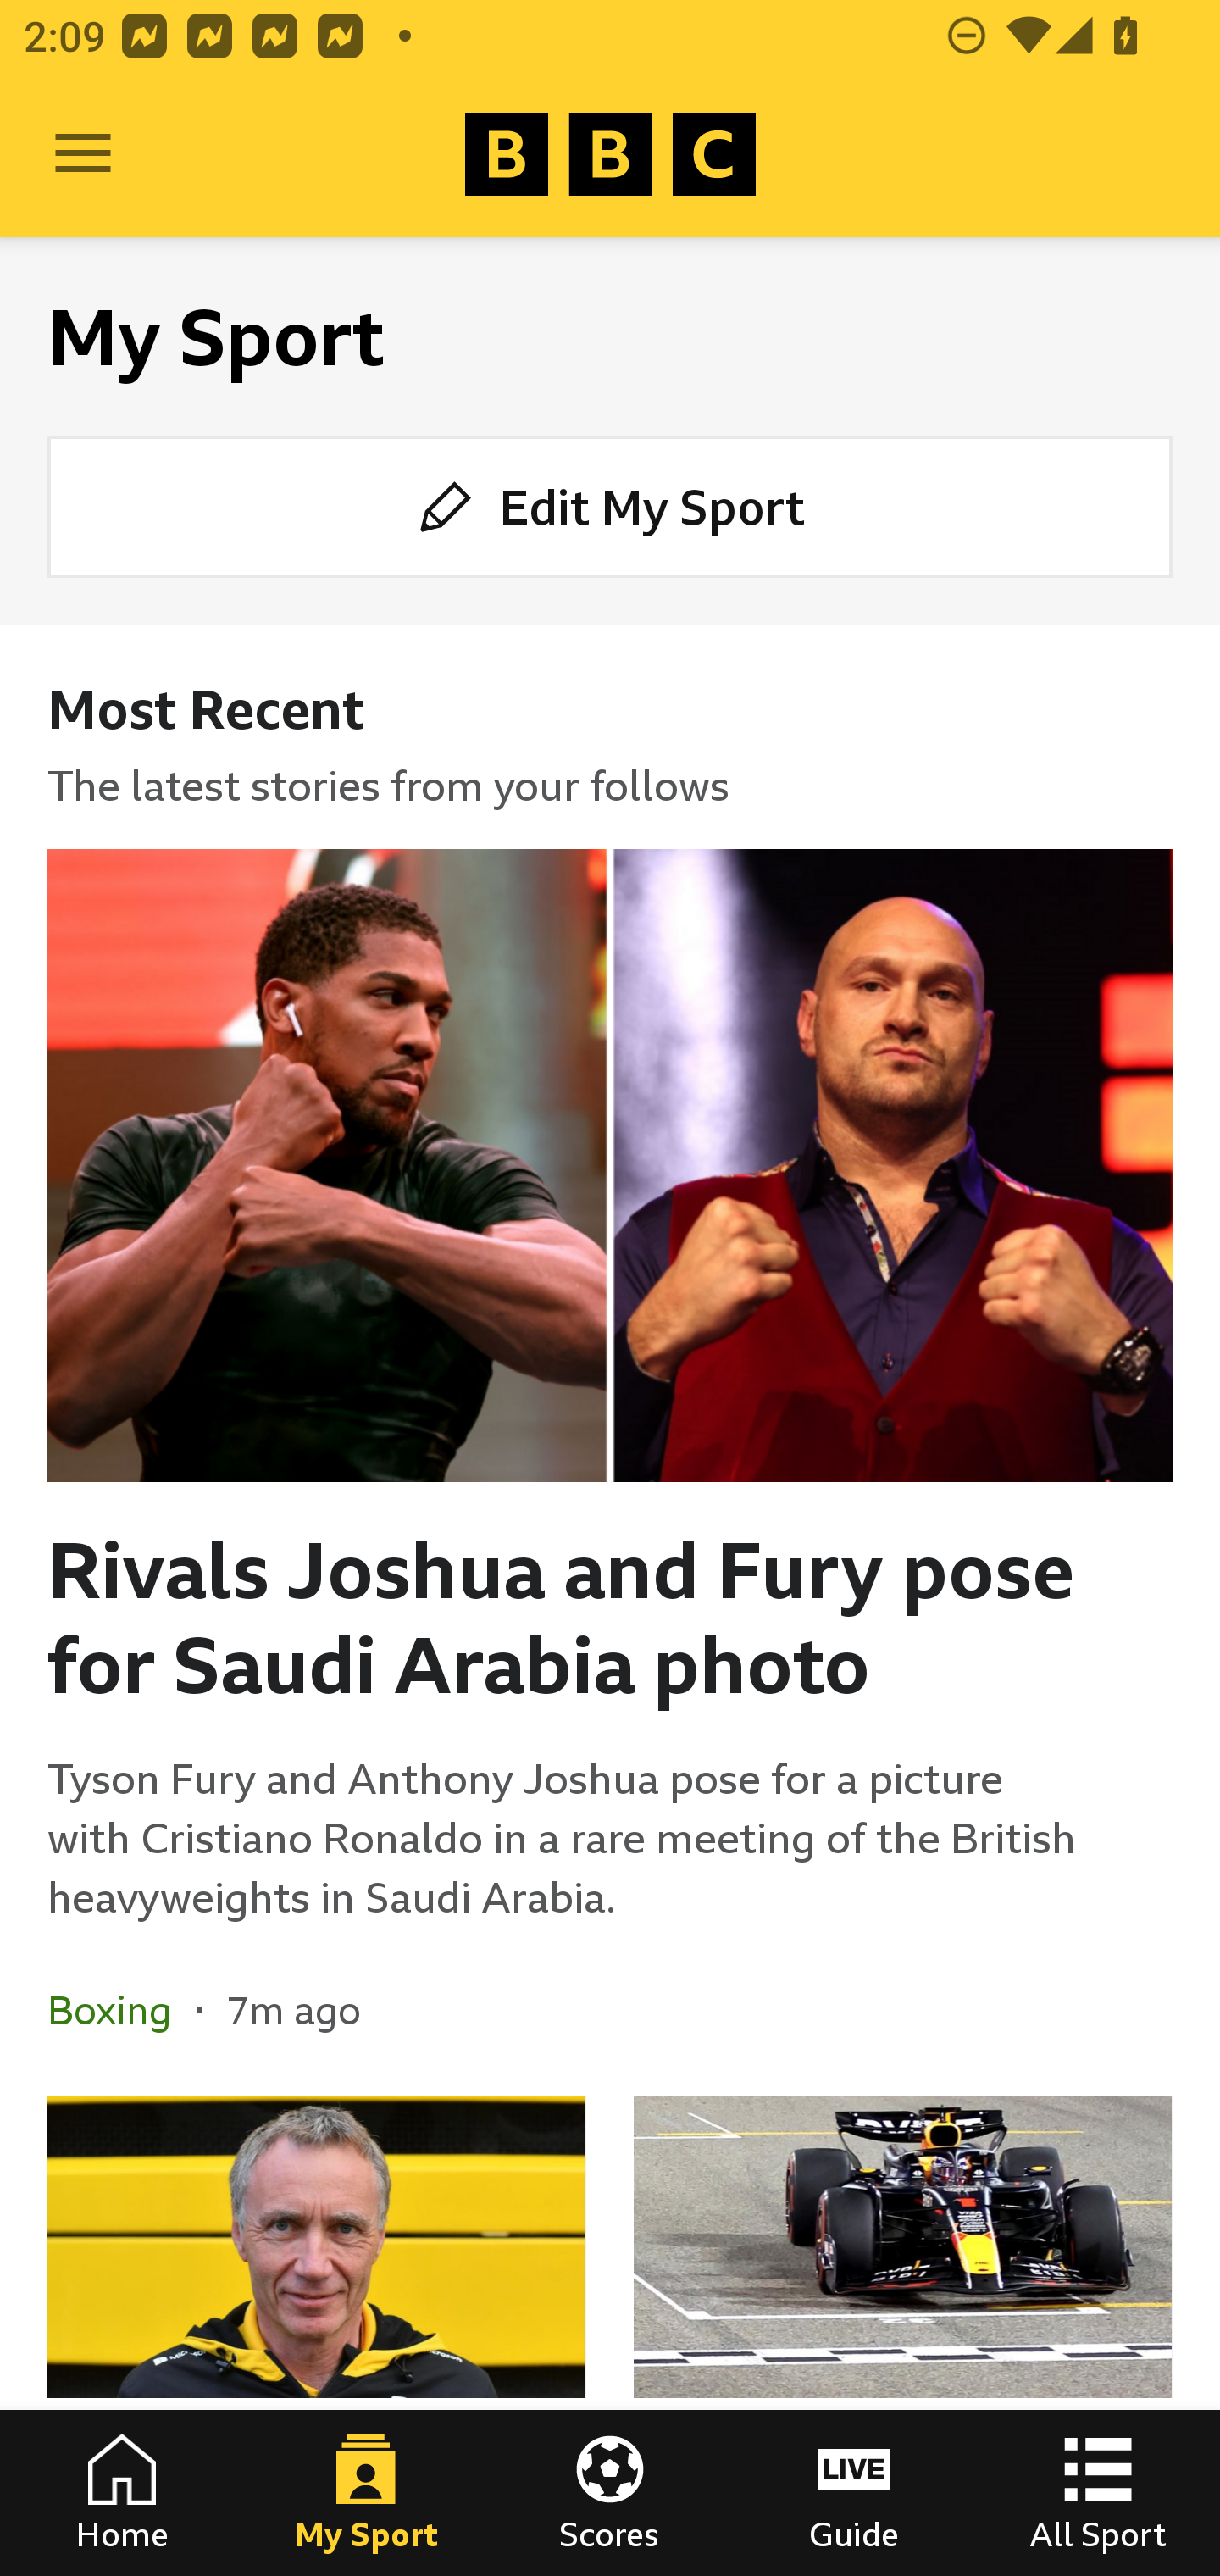  What do you see at coordinates (1098, 2493) in the screenshot?
I see `All Sport` at bounding box center [1098, 2493].